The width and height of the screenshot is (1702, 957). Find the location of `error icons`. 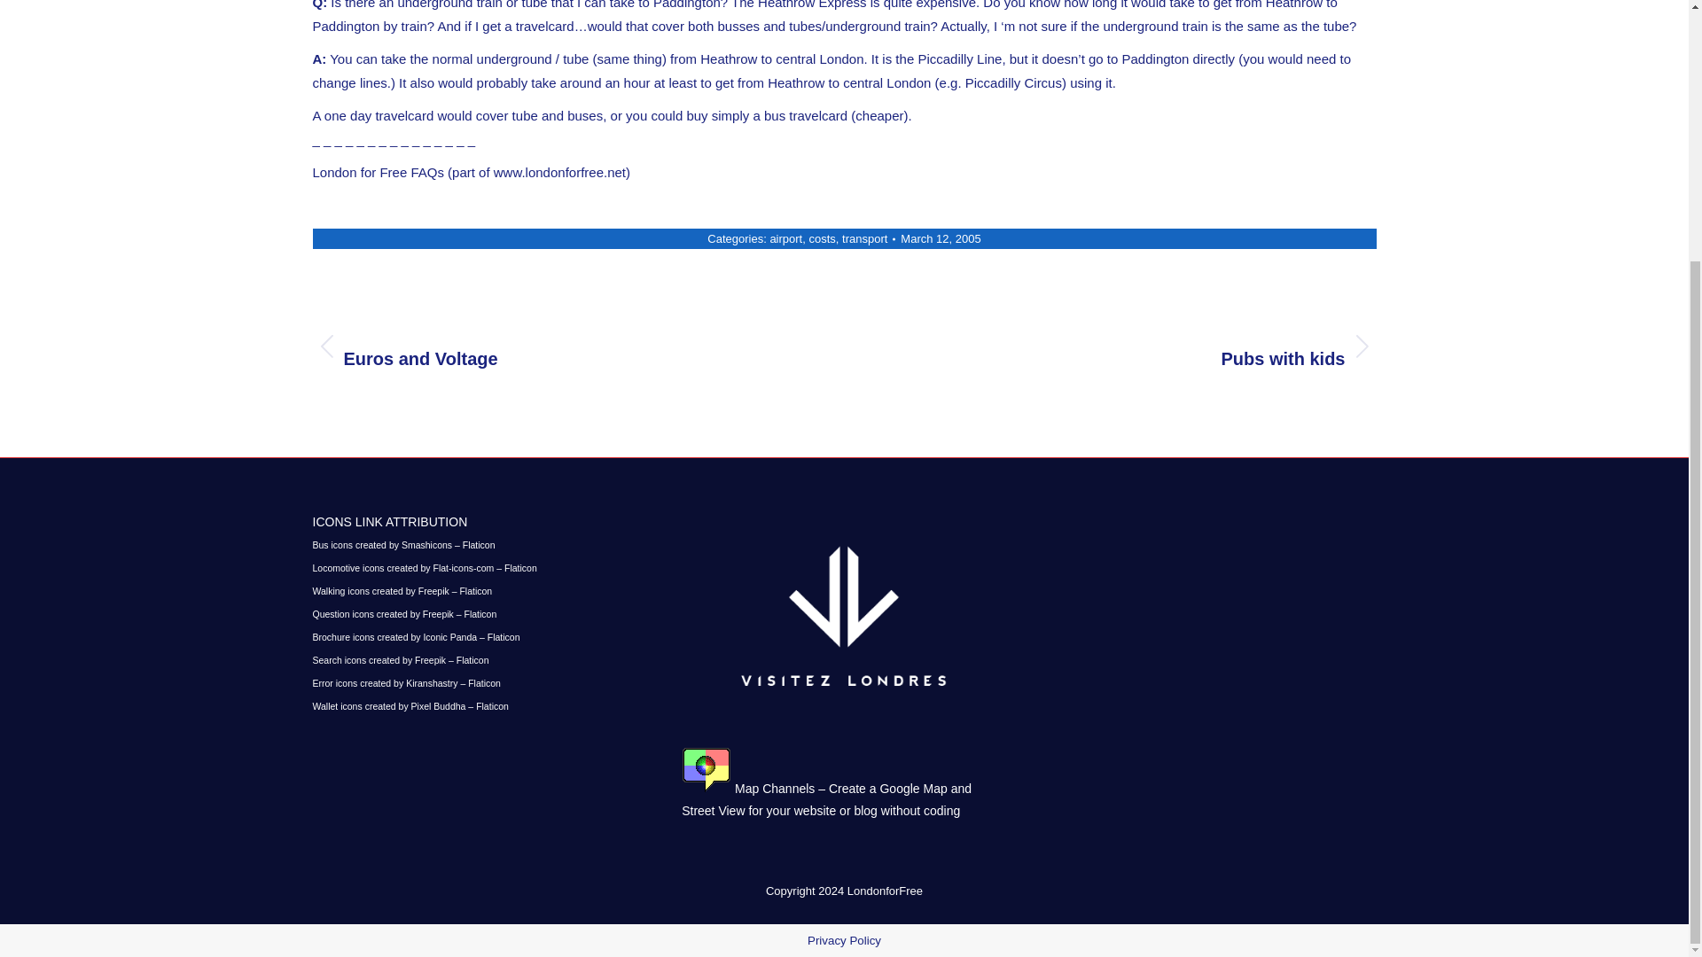

error icons is located at coordinates (940, 238).